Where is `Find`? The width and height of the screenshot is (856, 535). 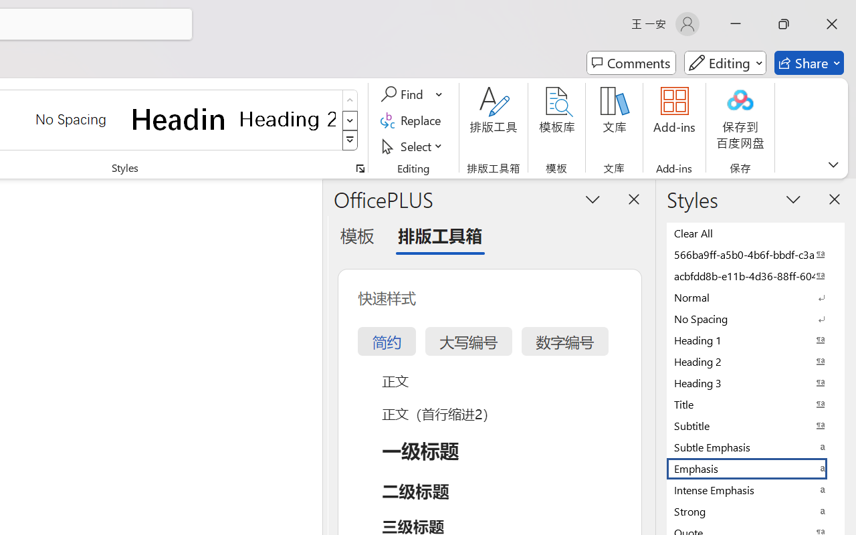 Find is located at coordinates (412, 94).